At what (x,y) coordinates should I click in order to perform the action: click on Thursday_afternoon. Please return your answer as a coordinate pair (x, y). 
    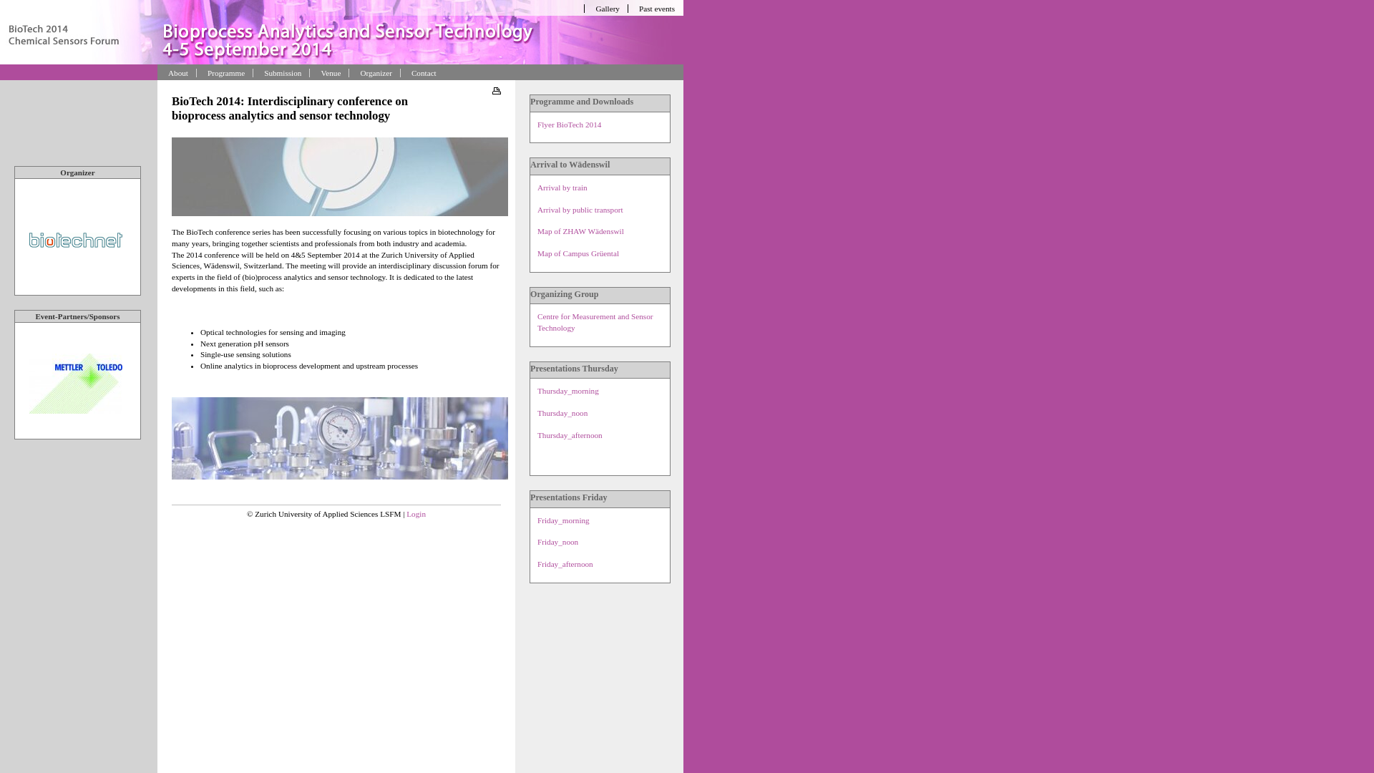
    Looking at the image, I should click on (570, 435).